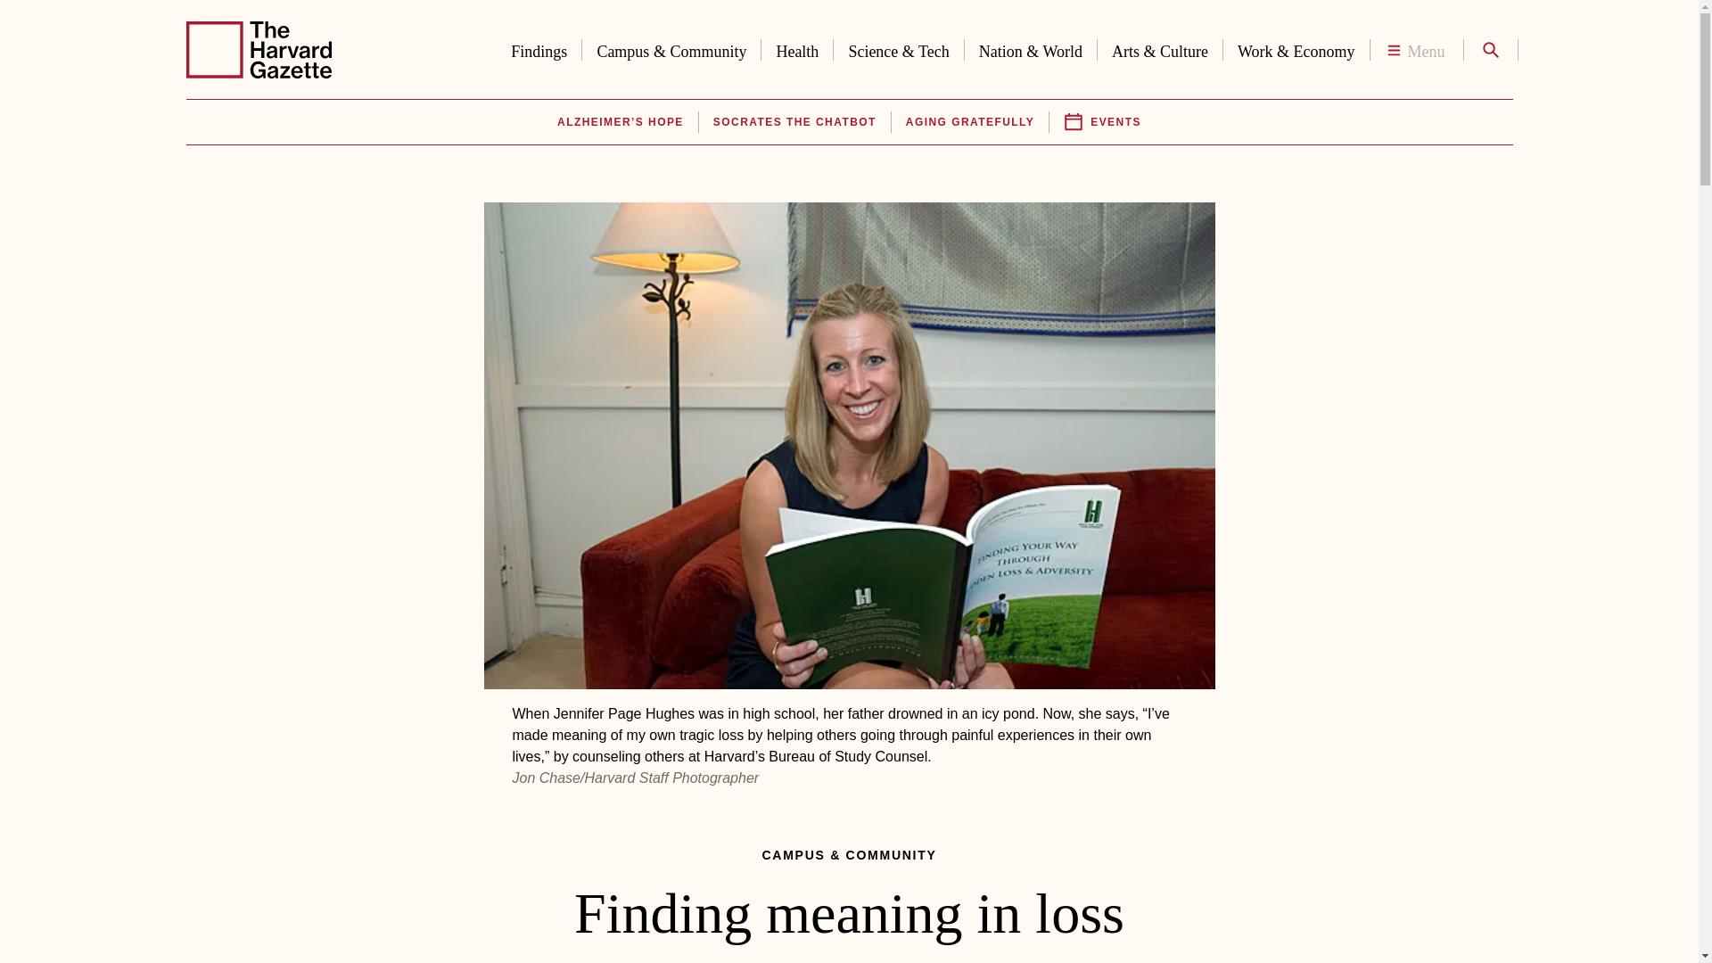 This screenshot has height=963, width=1712. I want to click on Menu, so click(1416, 50).